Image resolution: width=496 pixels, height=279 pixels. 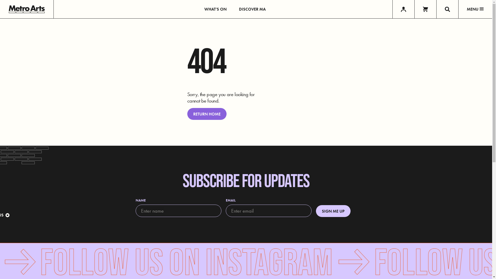 I want to click on MENU, so click(x=475, y=9).